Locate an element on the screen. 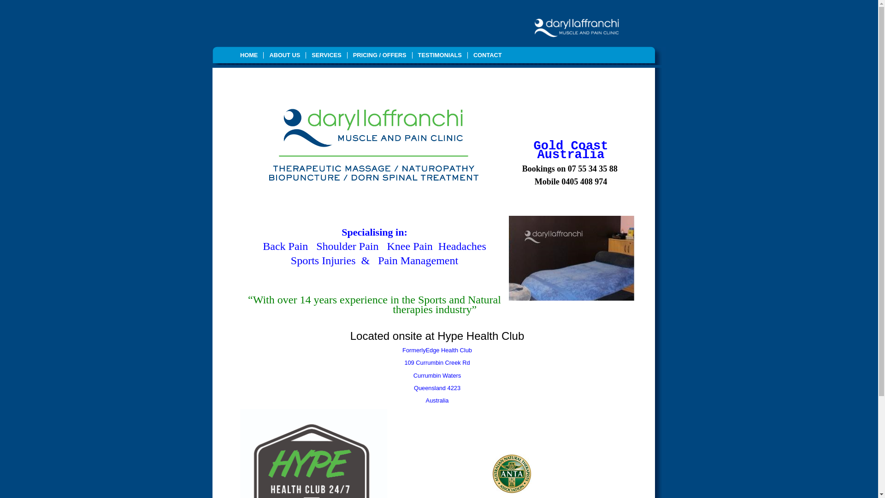 The height and width of the screenshot is (498, 885). CONTACT is located at coordinates (488, 55).